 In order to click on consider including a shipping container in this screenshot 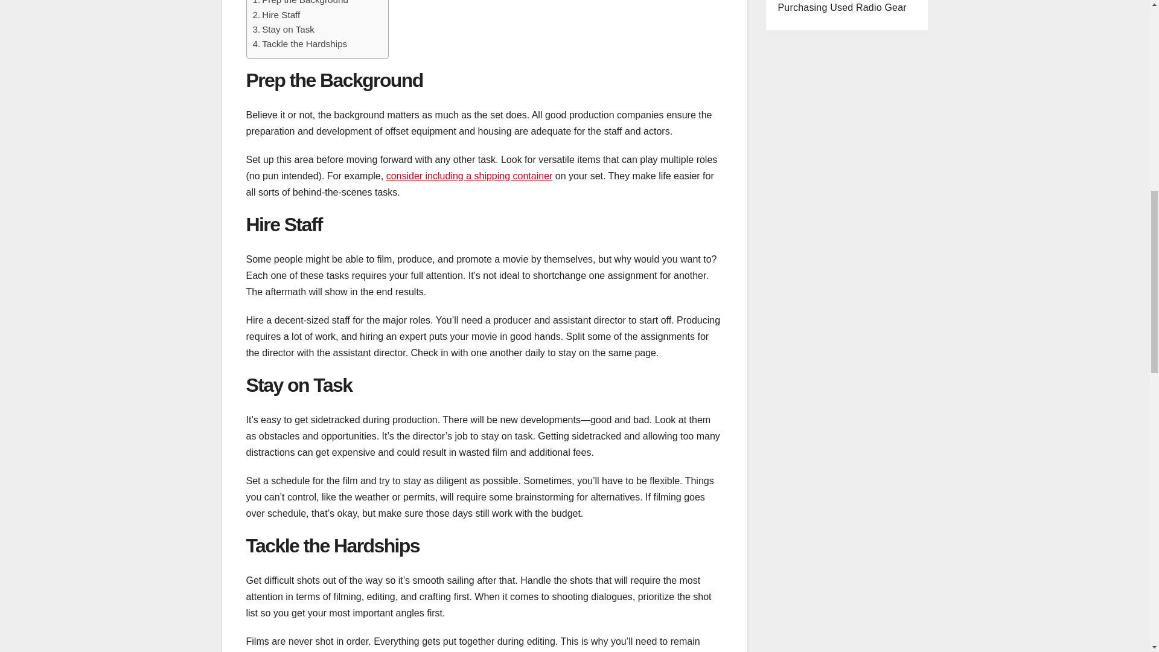, I will do `click(469, 176)`.